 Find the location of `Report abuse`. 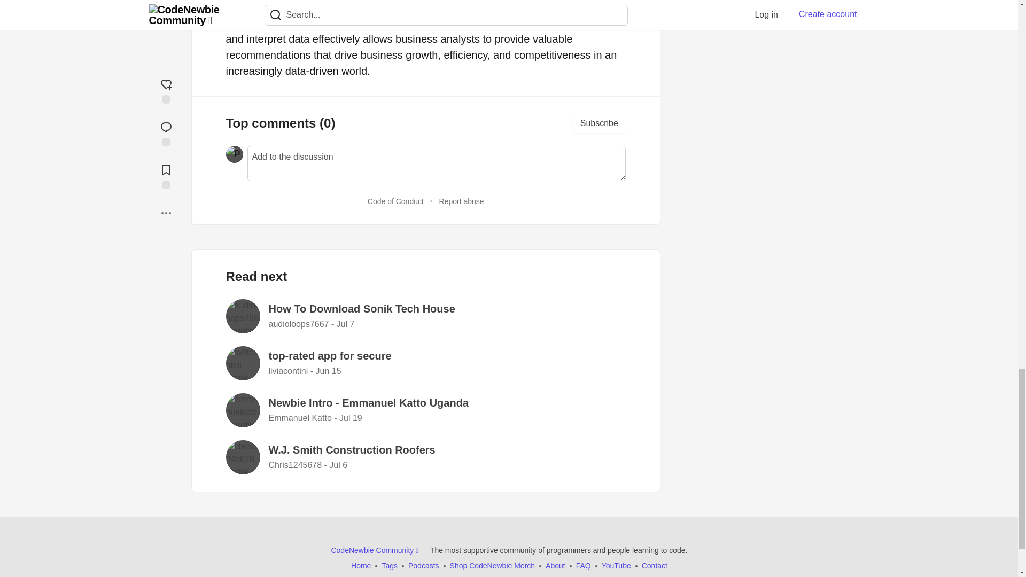

Report abuse is located at coordinates (462, 201).